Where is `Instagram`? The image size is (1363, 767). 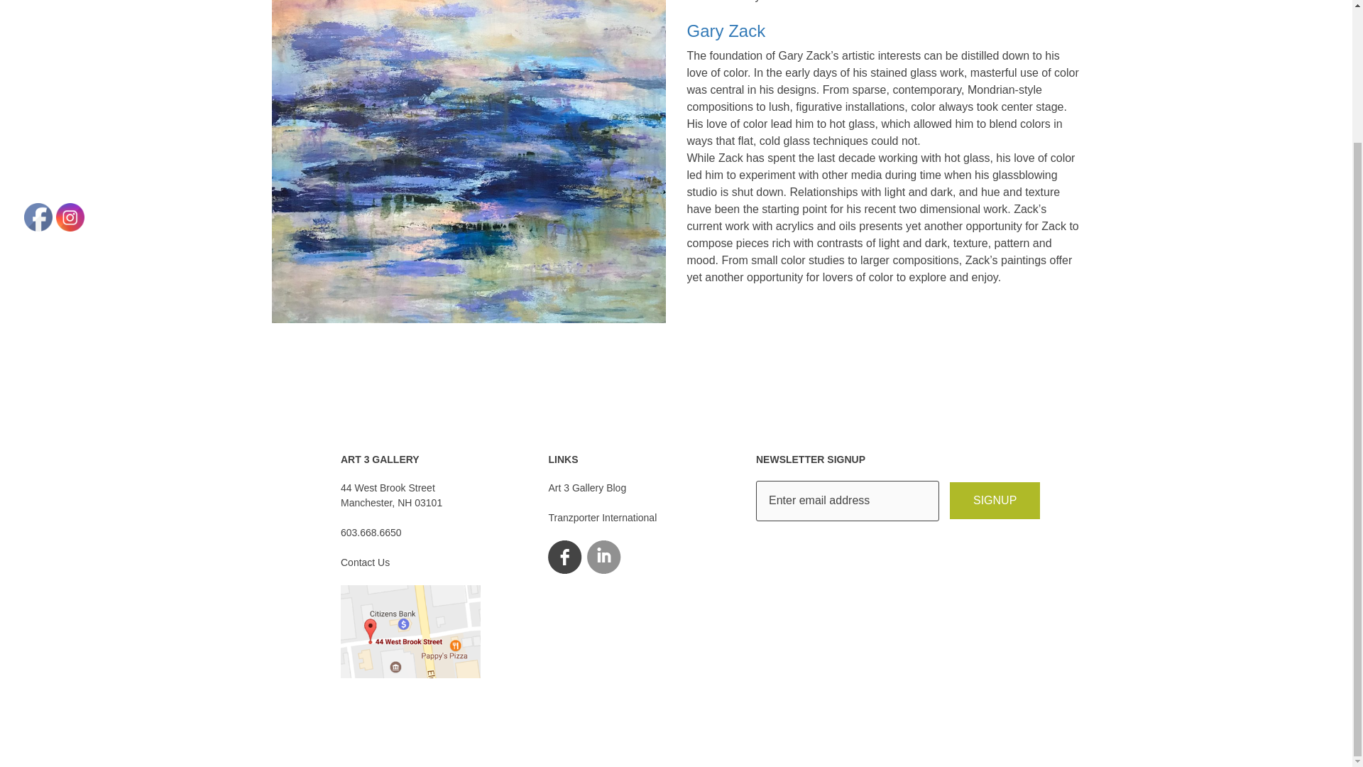
Instagram is located at coordinates (995, 501).